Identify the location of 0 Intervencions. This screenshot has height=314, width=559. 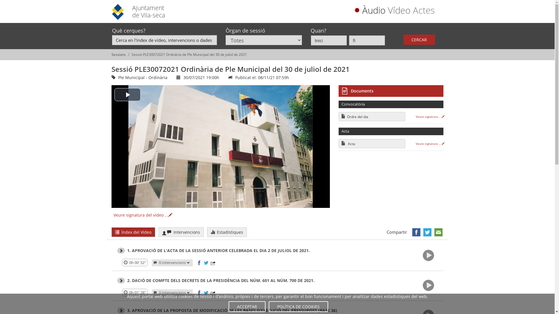
(172, 293).